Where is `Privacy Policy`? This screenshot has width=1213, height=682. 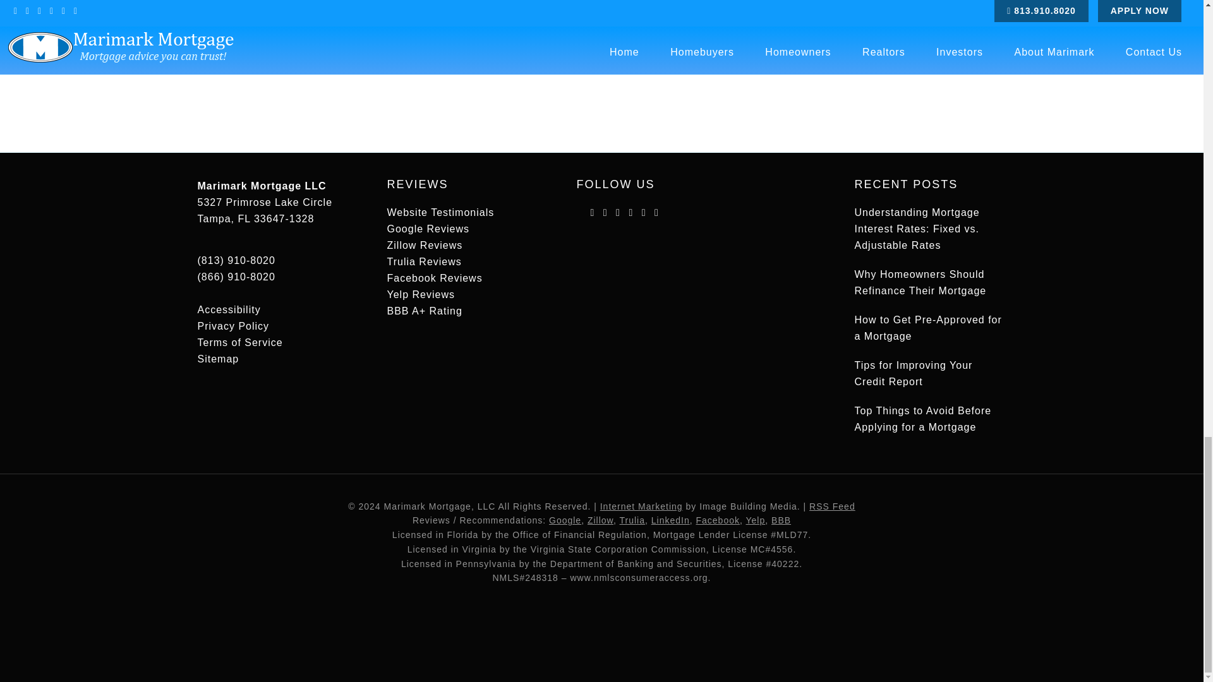 Privacy Policy is located at coordinates (232, 326).